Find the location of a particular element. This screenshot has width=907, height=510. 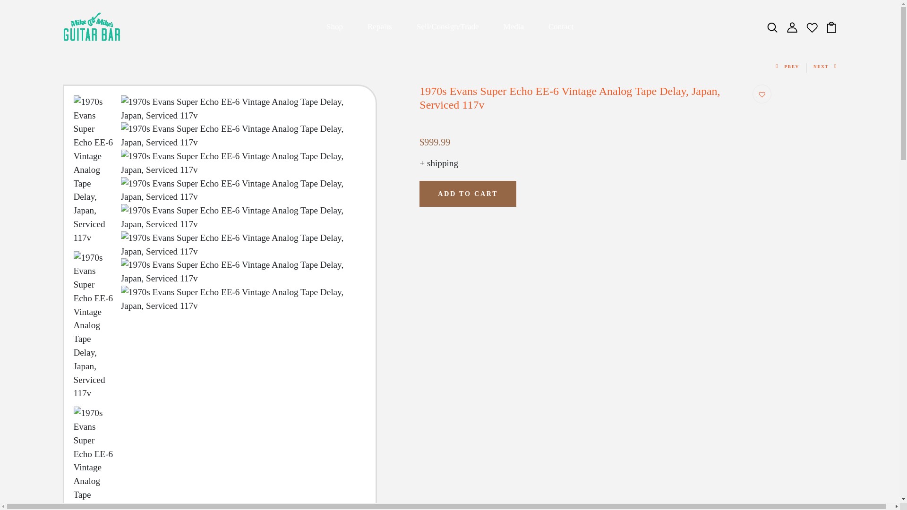

Contact is located at coordinates (561, 26).